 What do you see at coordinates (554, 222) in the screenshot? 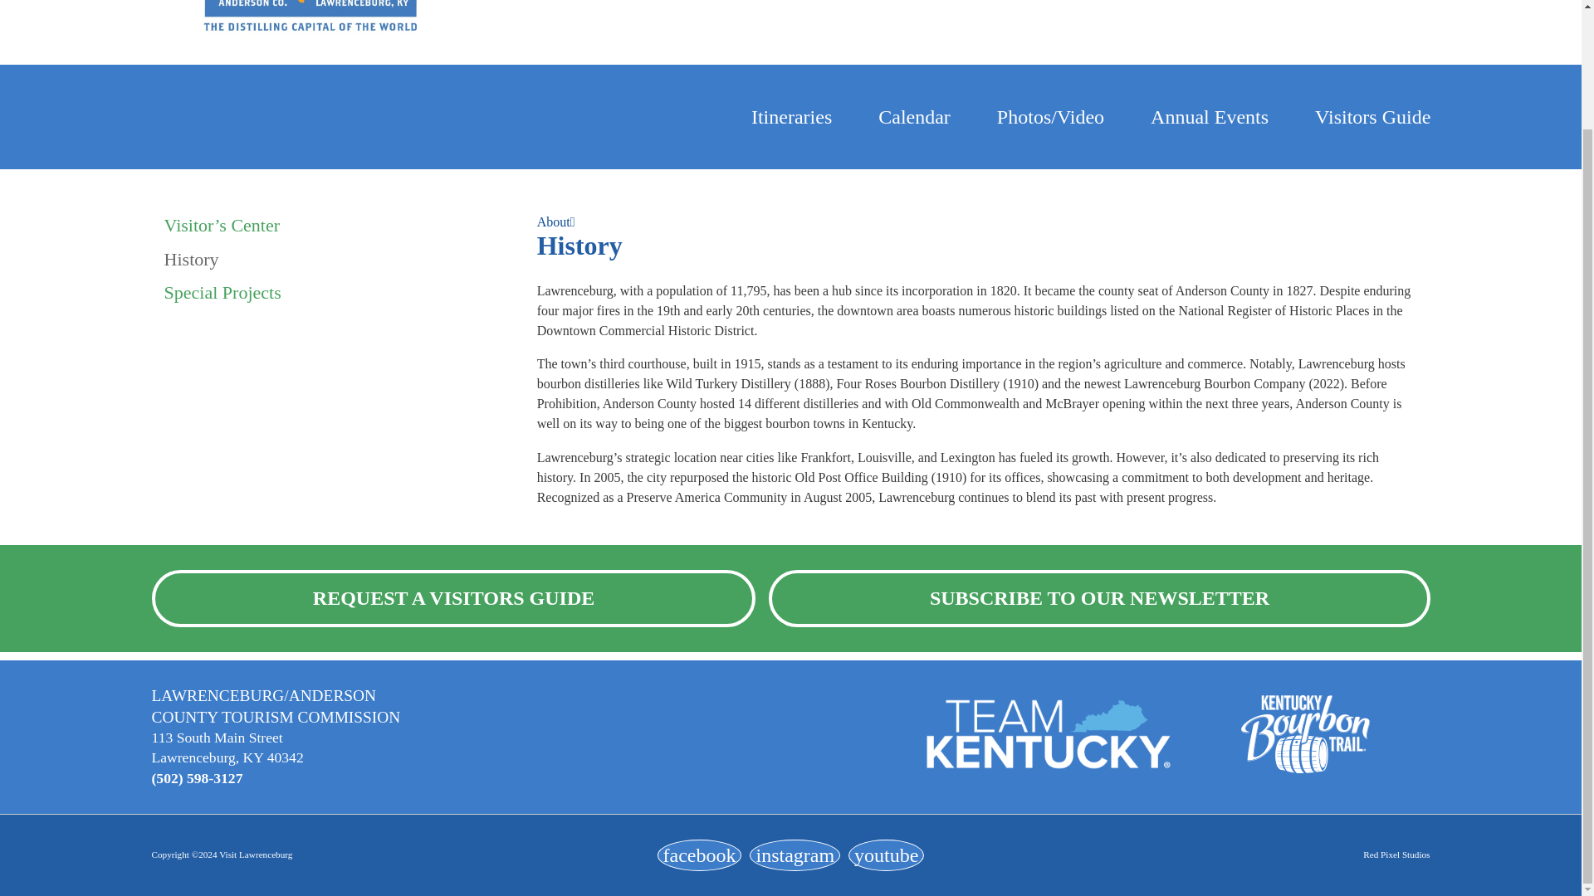
I see `About` at bounding box center [554, 222].